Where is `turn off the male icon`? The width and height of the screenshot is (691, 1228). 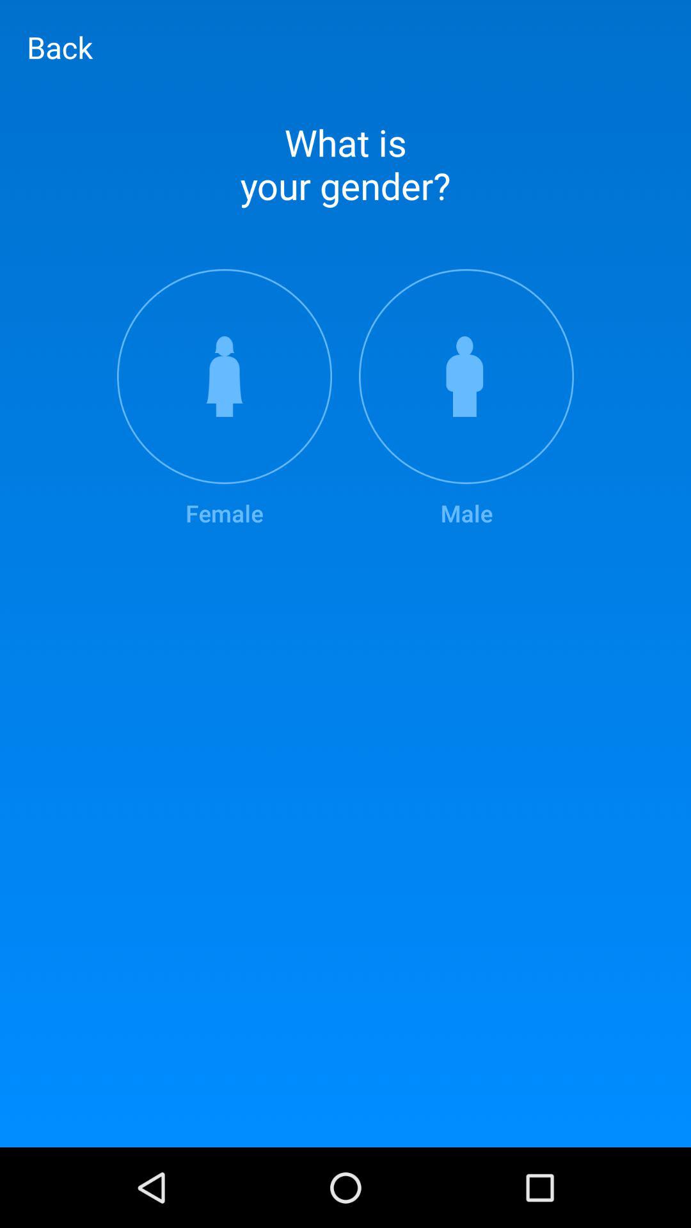
turn off the male icon is located at coordinates (466, 399).